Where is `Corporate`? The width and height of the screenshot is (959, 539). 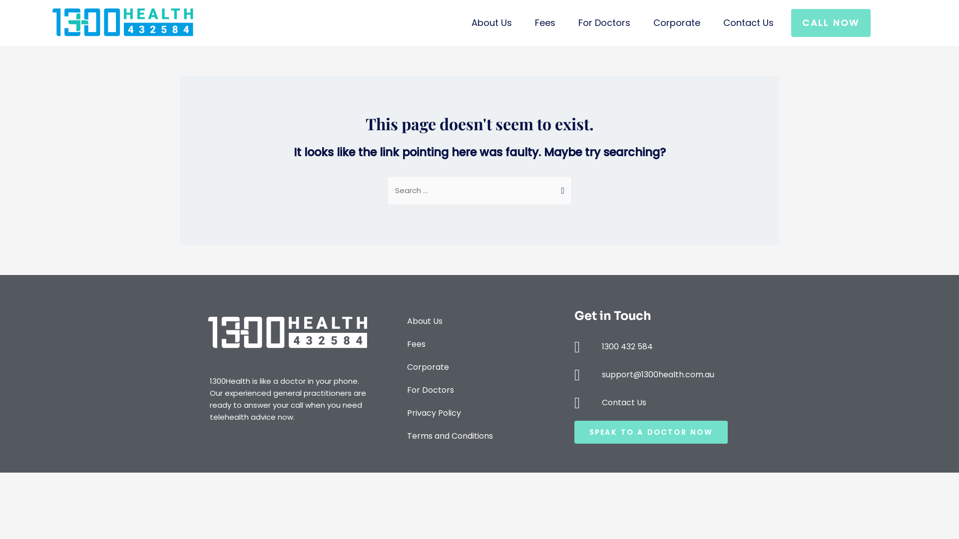
Corporate is located at coordinates (677, 23).